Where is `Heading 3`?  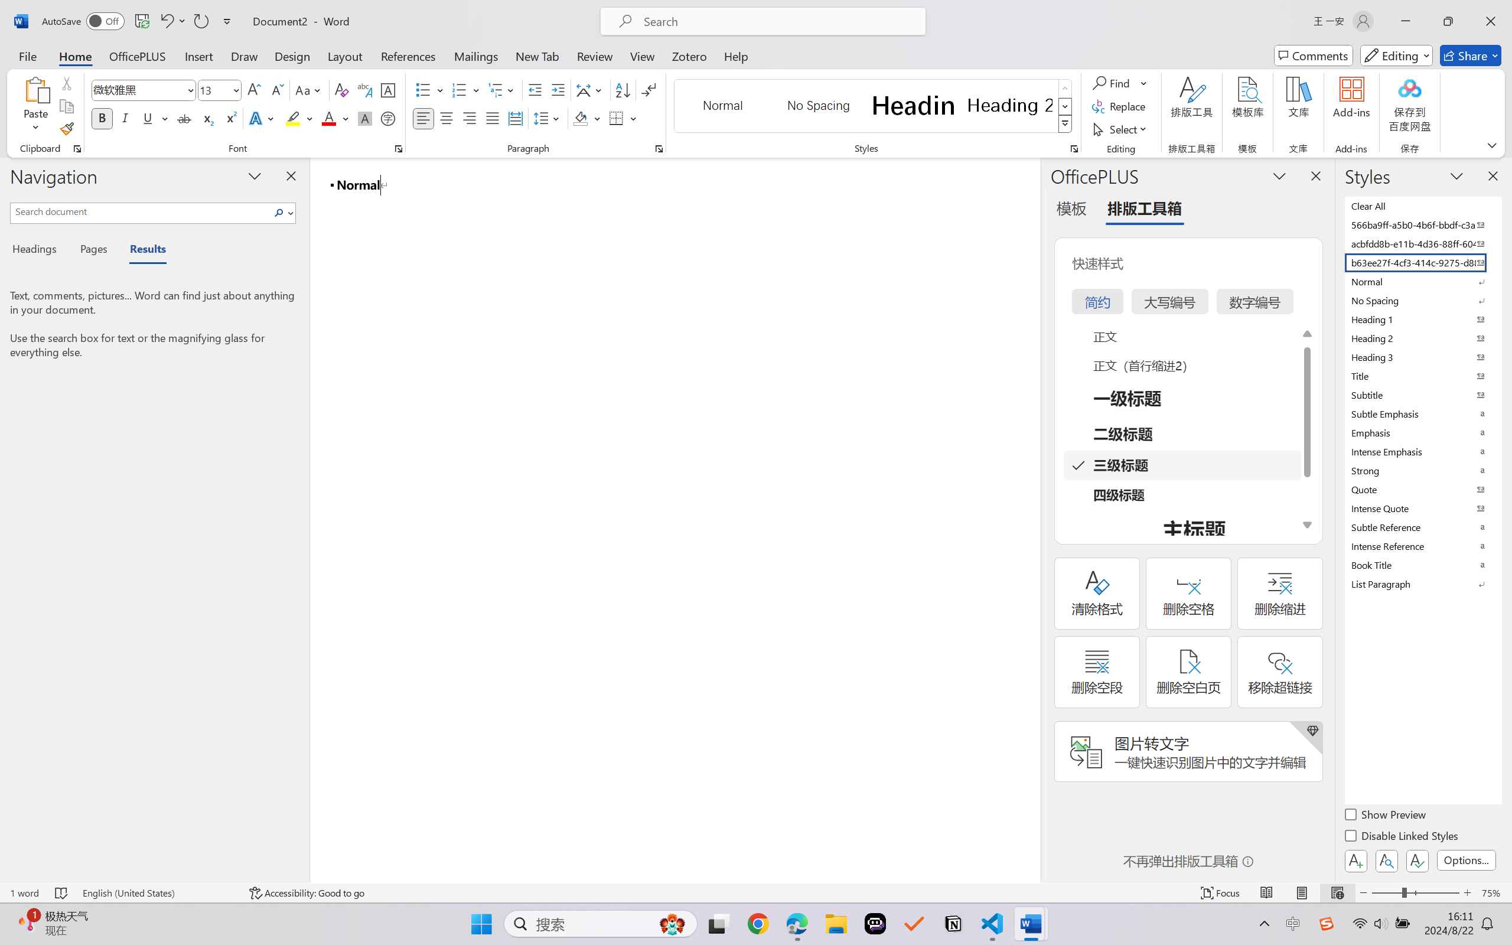
Heading 3 is located at coordinates (1422, 357).